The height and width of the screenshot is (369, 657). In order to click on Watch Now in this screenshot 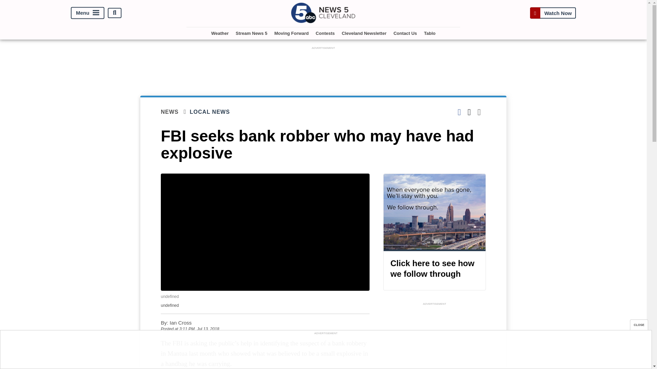, I will do `click(553, 13)`.